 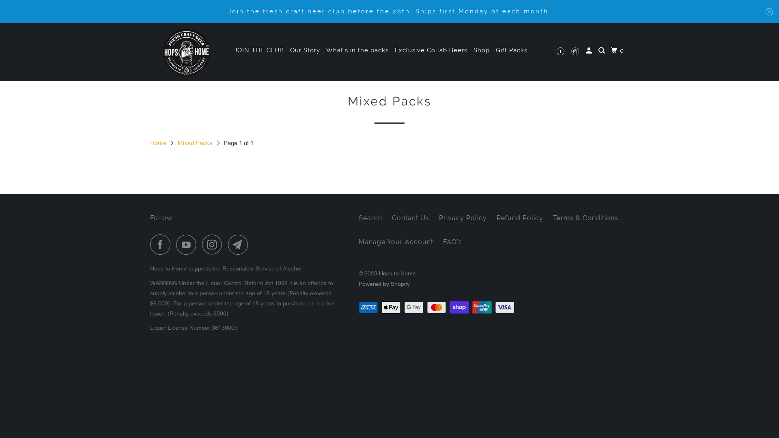 What do you see at coordinates (259, 50) in the screenshot?
I see `JOIN THE CLUB` at bounding box center [259, 50].